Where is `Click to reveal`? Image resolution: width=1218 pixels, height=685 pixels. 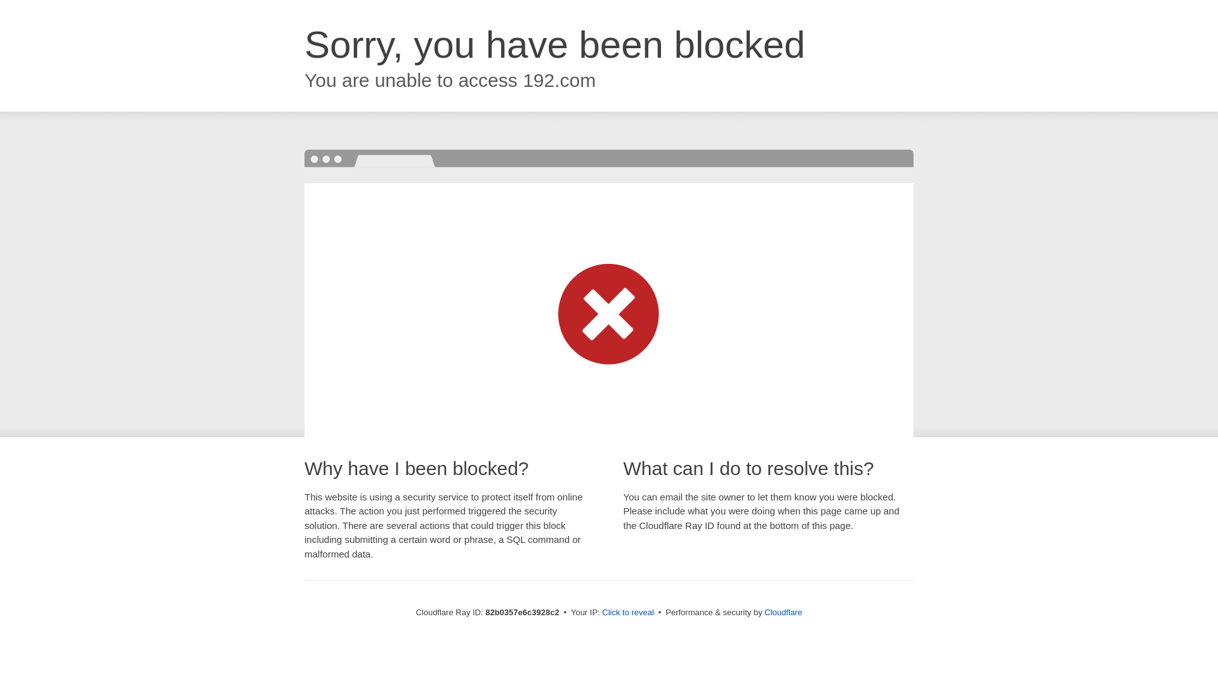
Click to reveal is located at coordinates (628, 613).